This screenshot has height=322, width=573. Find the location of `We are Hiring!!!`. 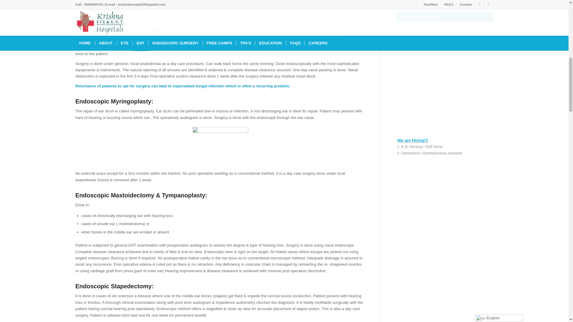

We are Hiring!!! is located at coordinates (444, 153).